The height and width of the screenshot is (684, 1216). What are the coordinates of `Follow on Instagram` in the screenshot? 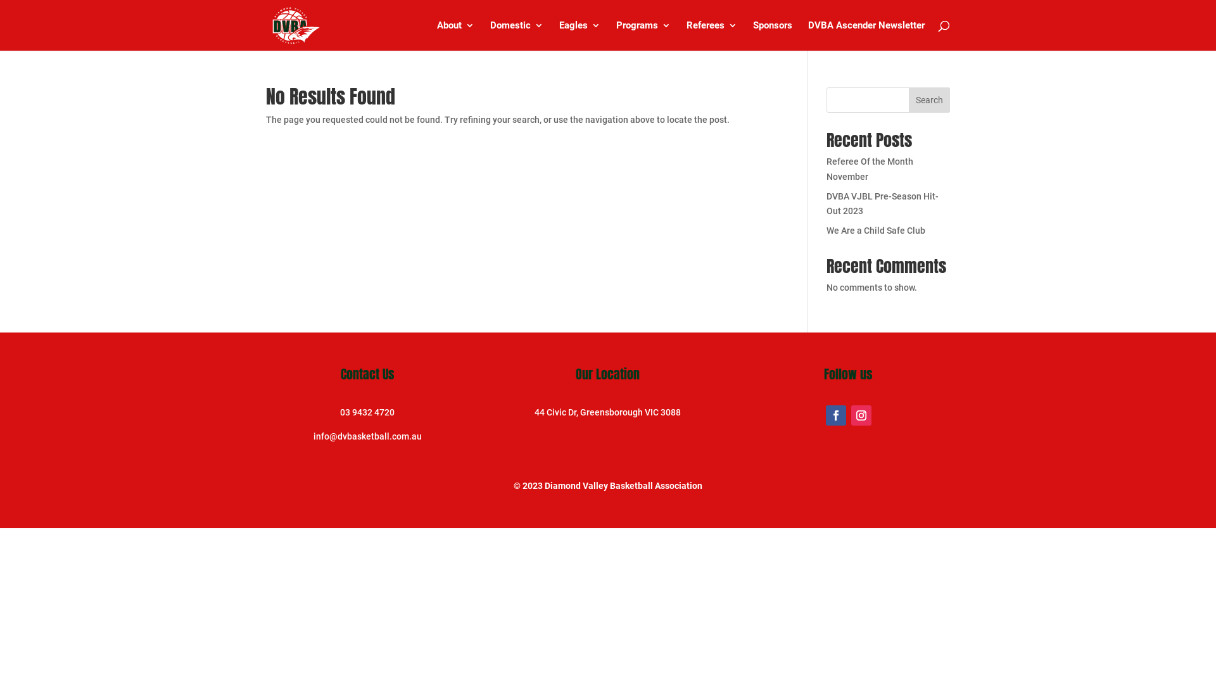 It's located at (861, 415).